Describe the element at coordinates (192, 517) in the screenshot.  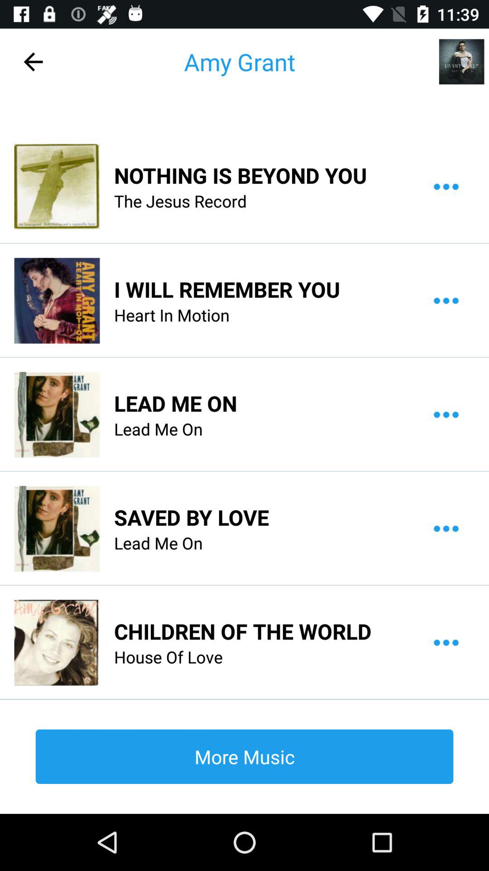
I see `swipe until saved by love` at that location.